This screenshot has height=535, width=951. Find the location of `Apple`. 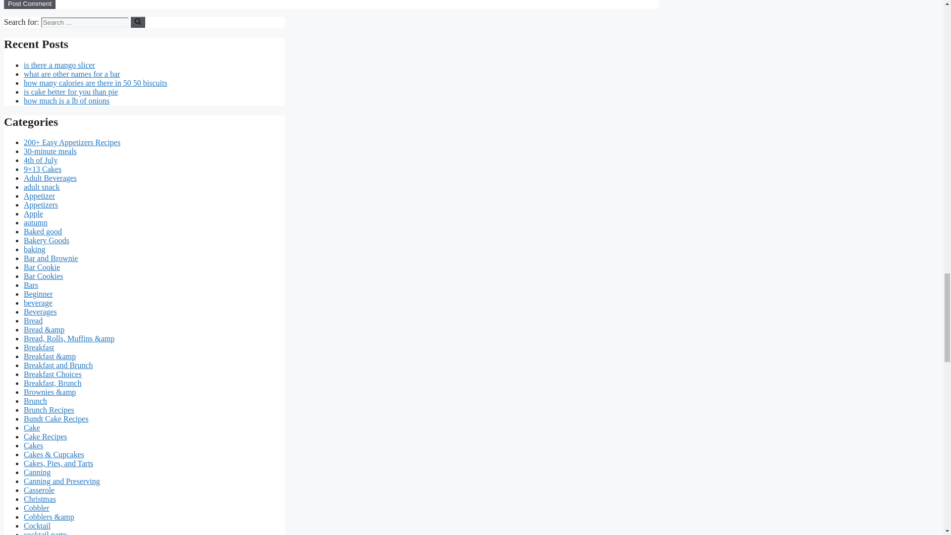

Apple is located at coordinates (33, 214).